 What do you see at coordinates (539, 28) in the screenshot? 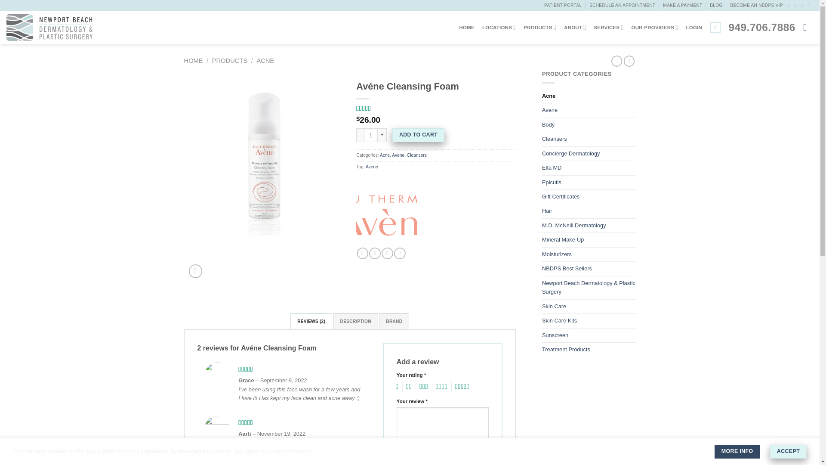
I see `PRODUCTS` at bounding box center [539, 28].